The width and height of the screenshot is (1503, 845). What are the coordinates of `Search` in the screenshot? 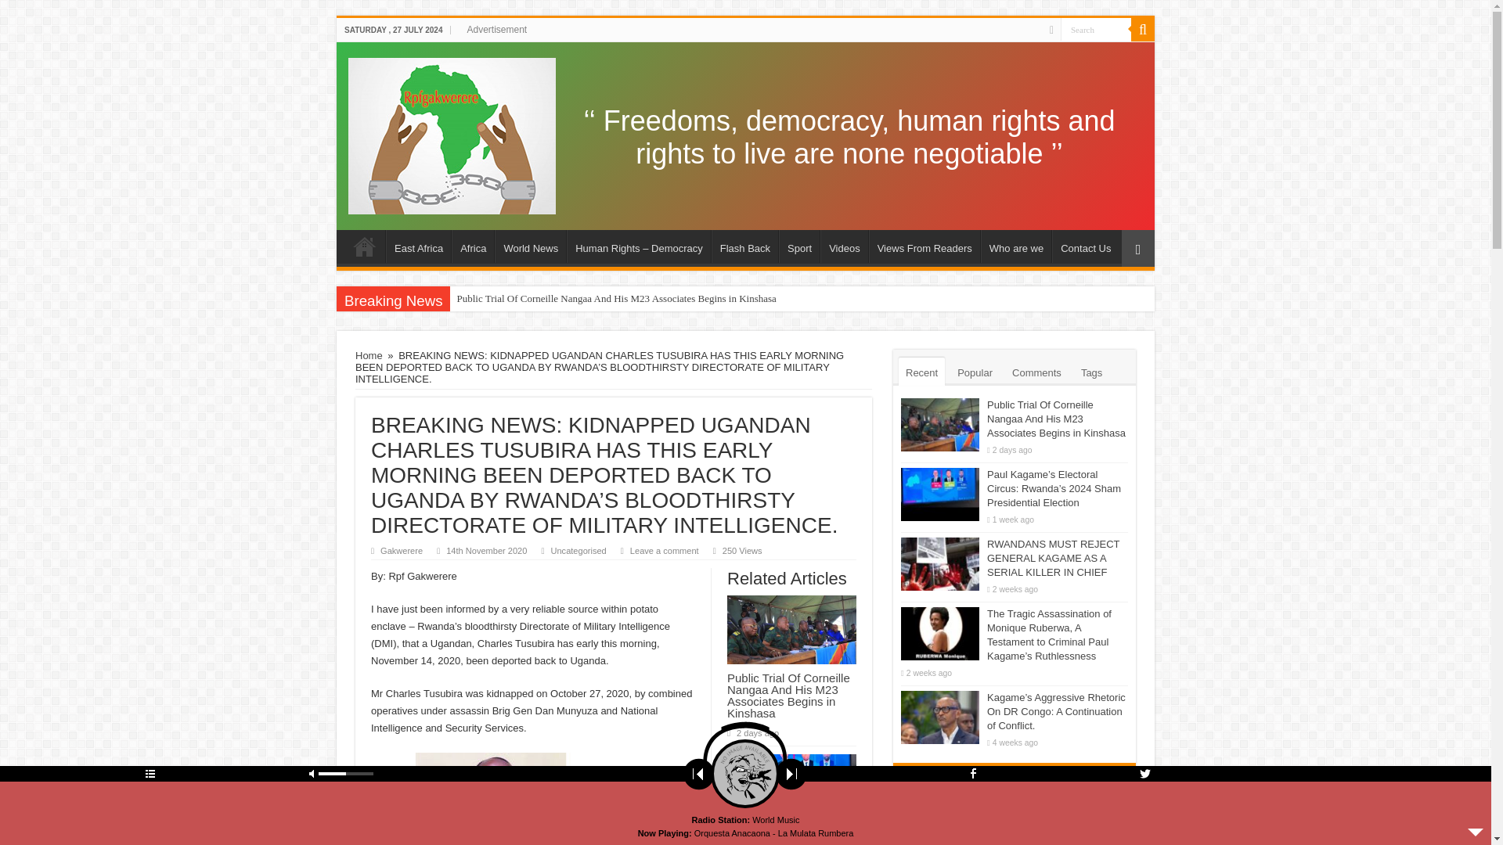 It's located at (1143, 29).